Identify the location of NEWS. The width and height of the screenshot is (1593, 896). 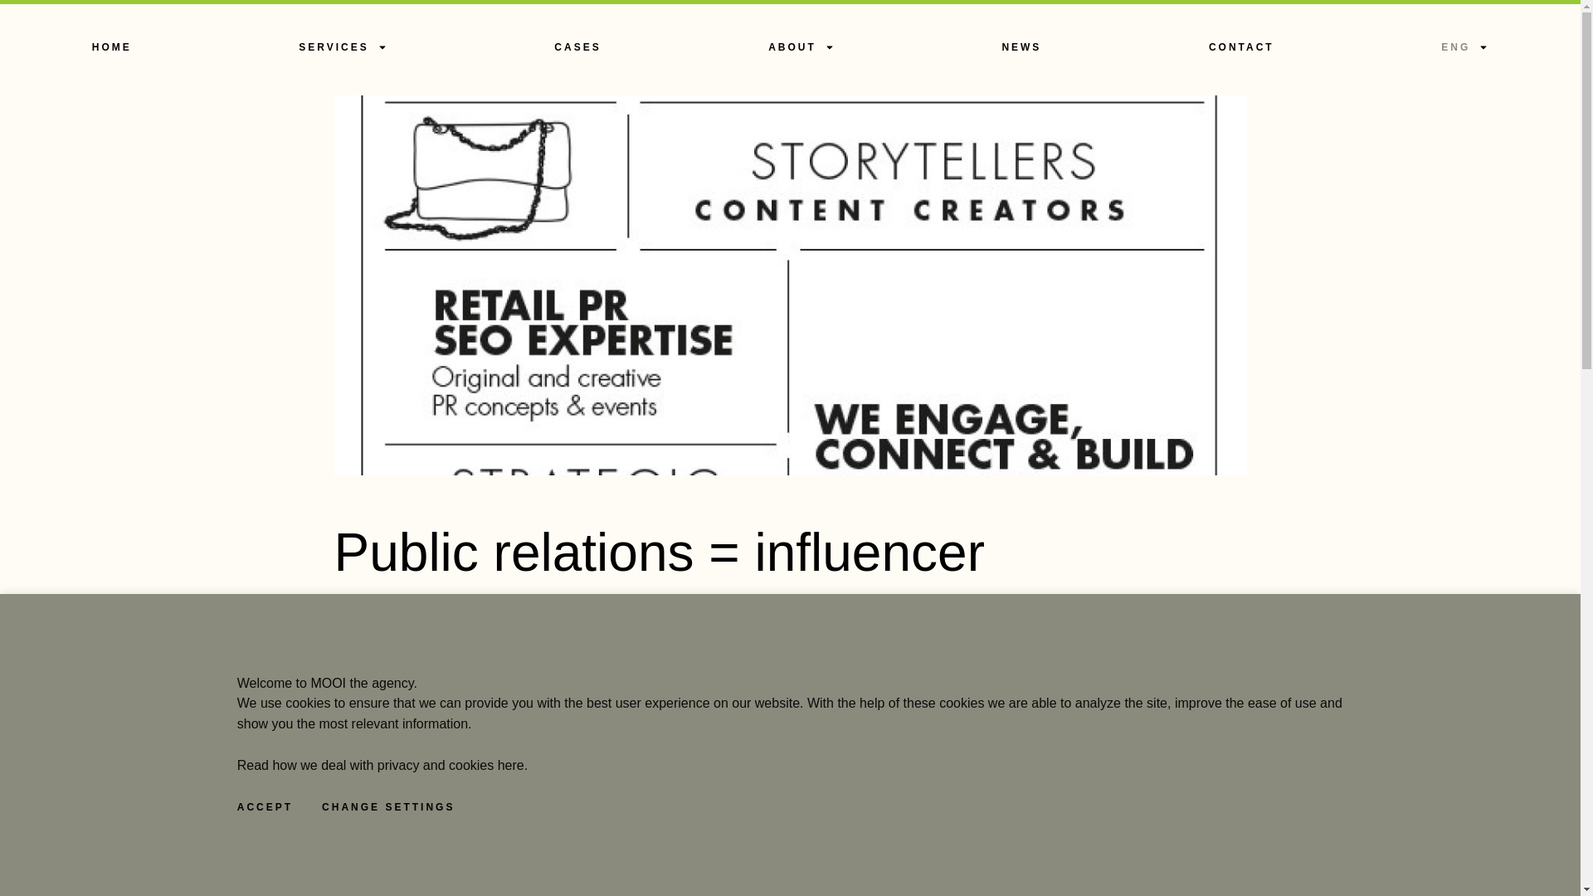
(1022, 46).